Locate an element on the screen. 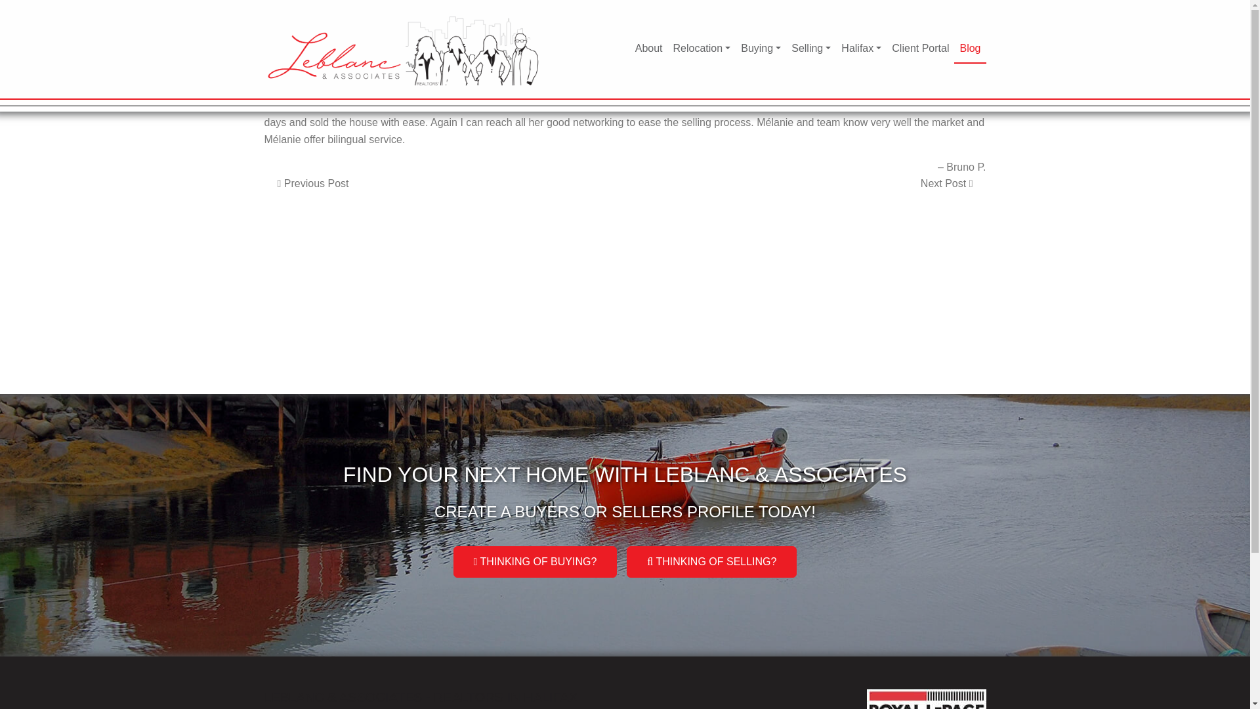 The height and width of the screenshot is (709, 1260). Buying is located at coordinates (761, 49).